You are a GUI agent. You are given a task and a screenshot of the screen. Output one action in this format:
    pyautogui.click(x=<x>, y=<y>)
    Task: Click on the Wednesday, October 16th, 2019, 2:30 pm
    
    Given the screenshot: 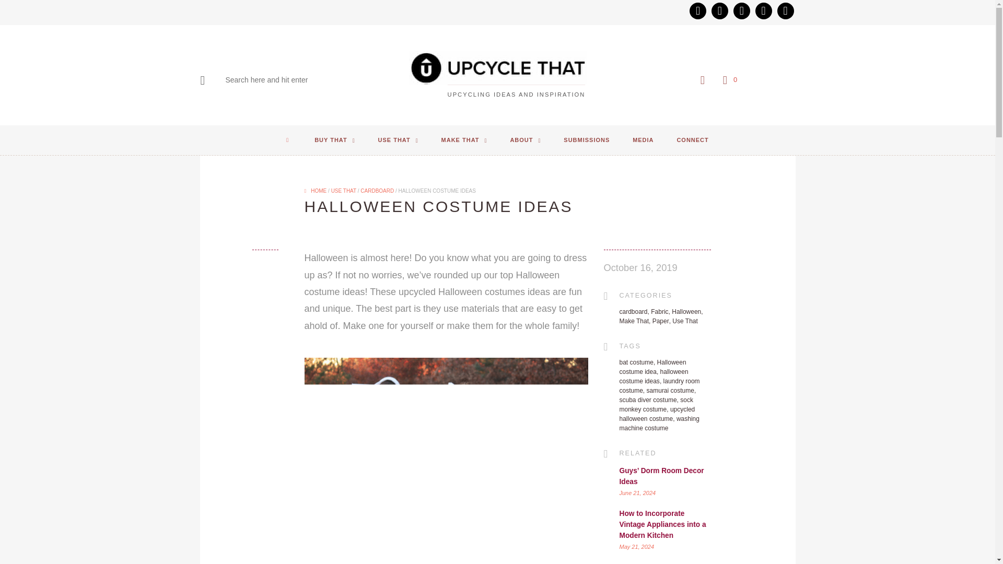 What is the action you would take?
    pyautogui.click(x=640, y=268)
    